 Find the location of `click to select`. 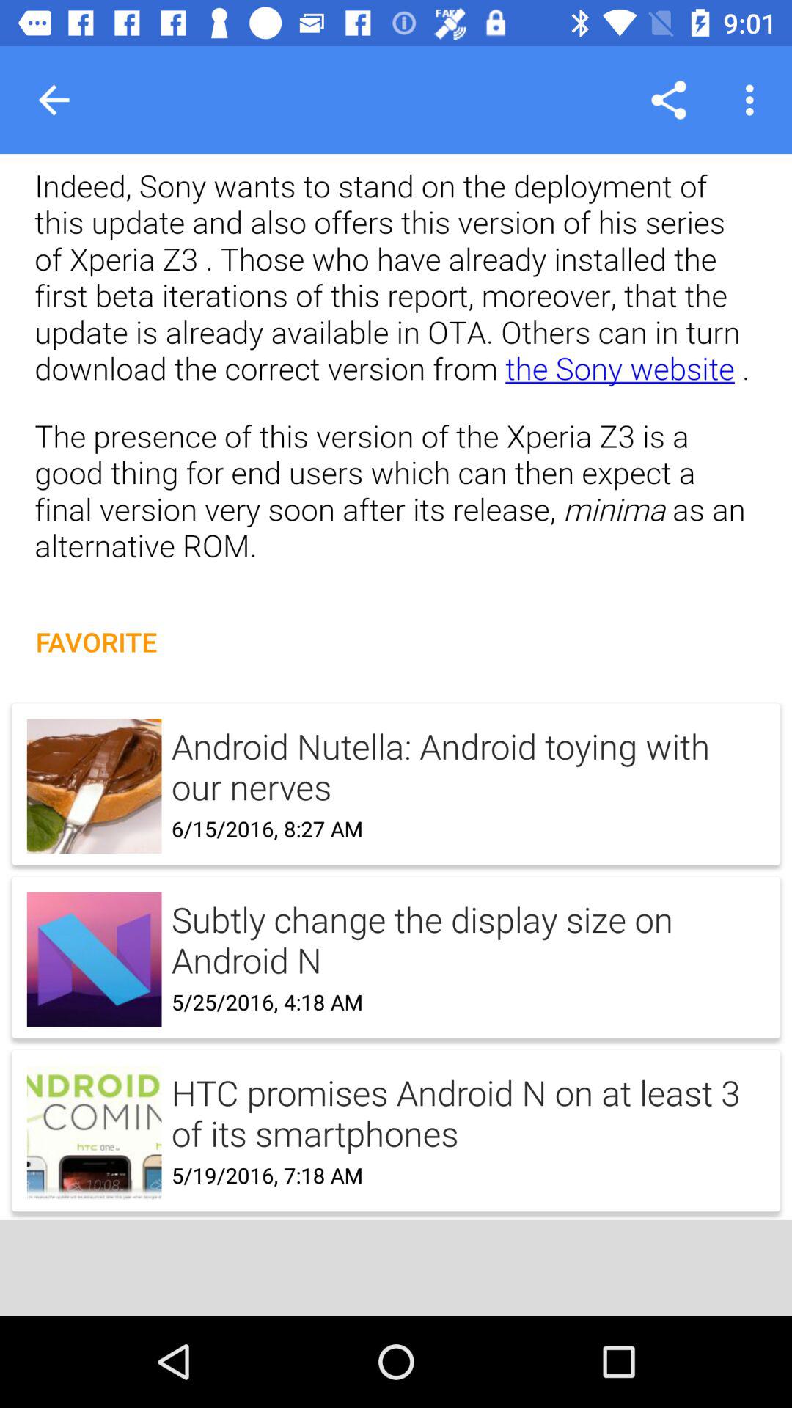

click to select is located at coordinates (396, 942).